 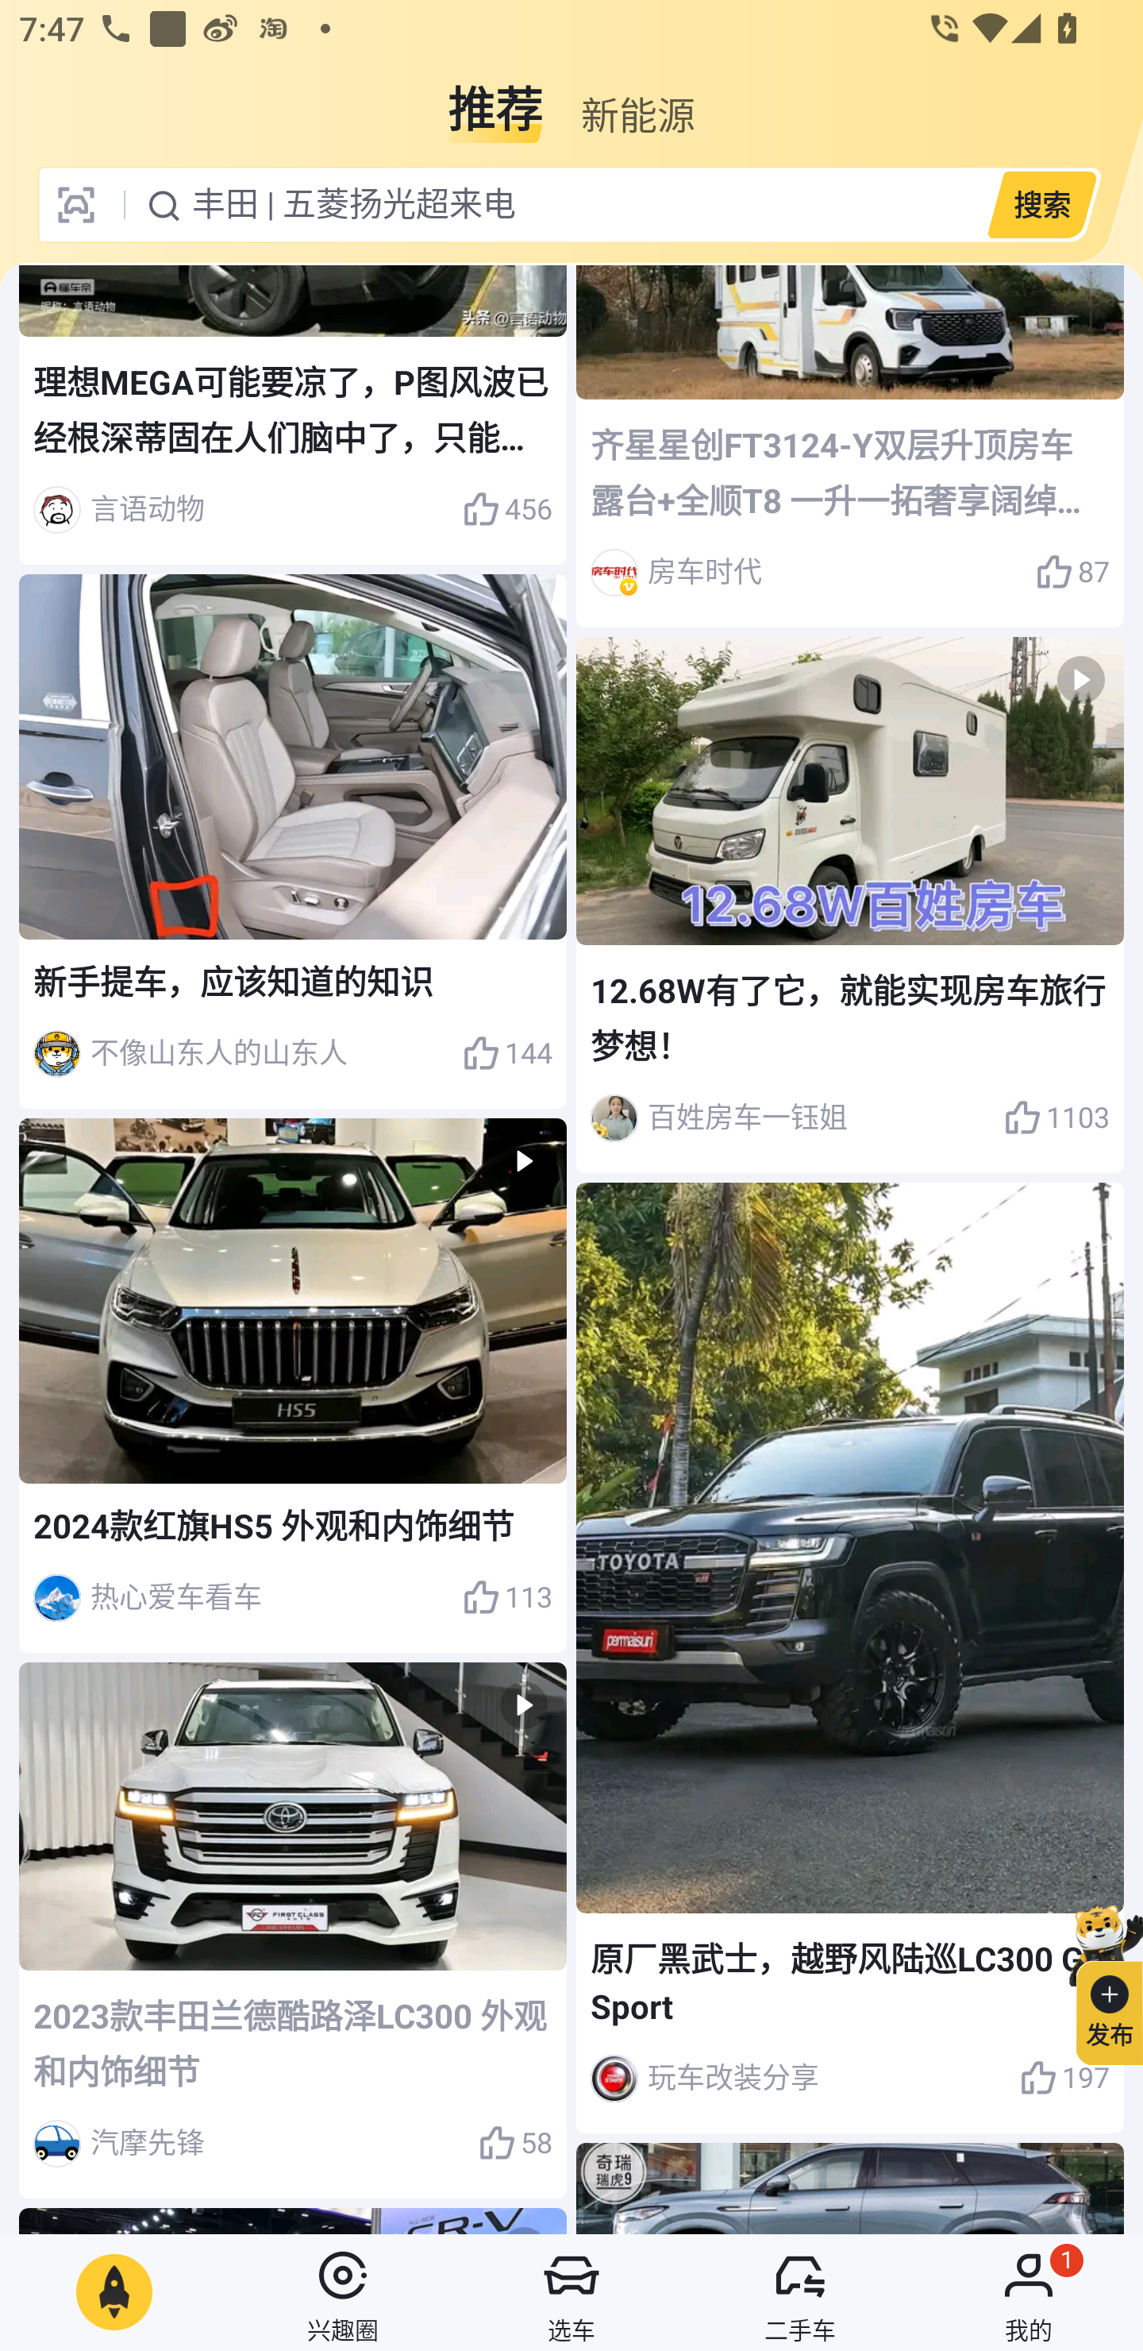 What do you see at coordinates (1056, 1118) in the screenshot?
I see `1103` at bounding box center [1056, 1118].